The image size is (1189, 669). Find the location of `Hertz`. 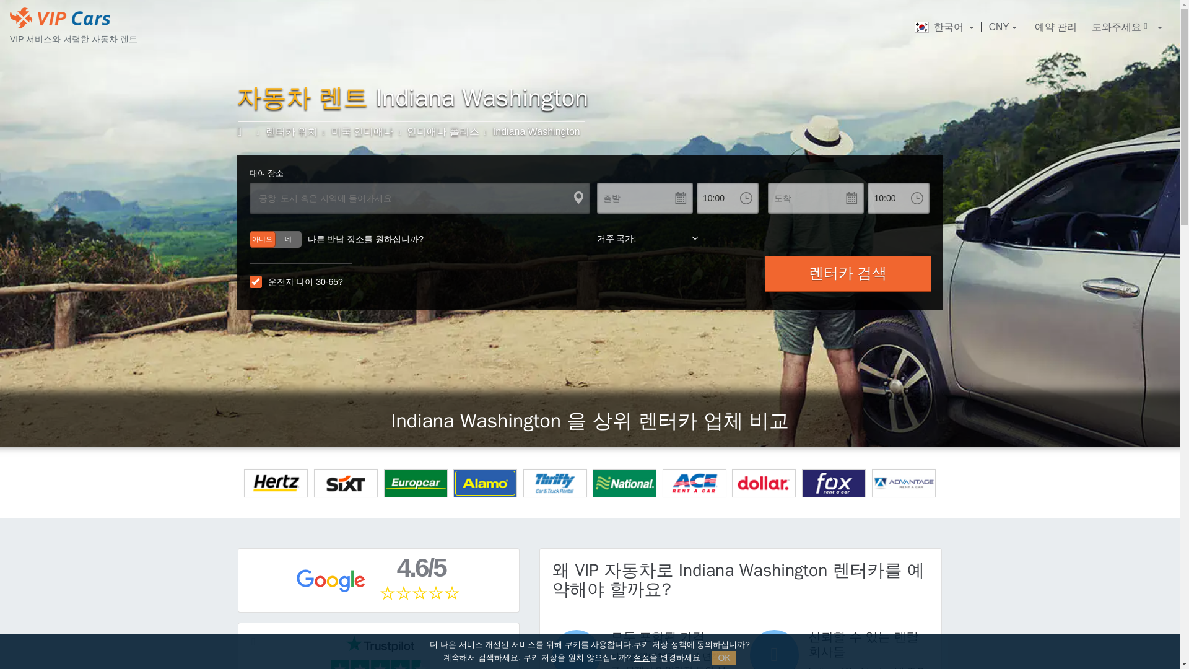

Hertz is located at coordinates (276, 483).